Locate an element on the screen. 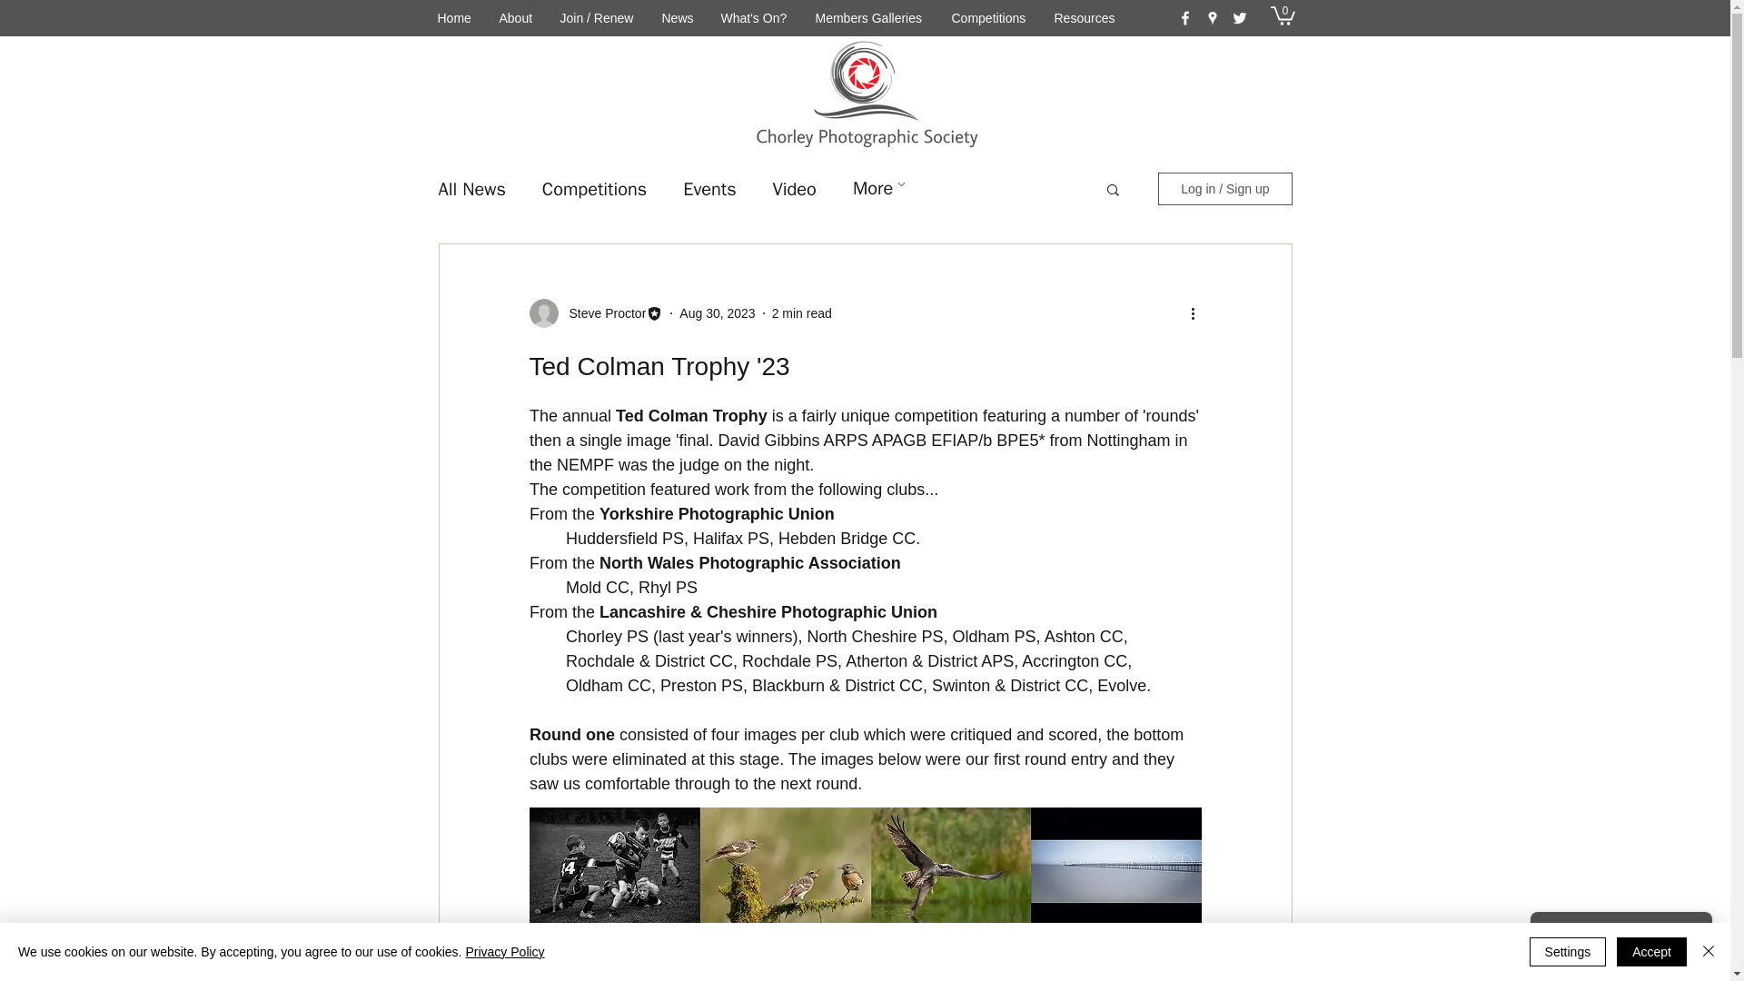  Competitions is located at coordinates (594, 189).